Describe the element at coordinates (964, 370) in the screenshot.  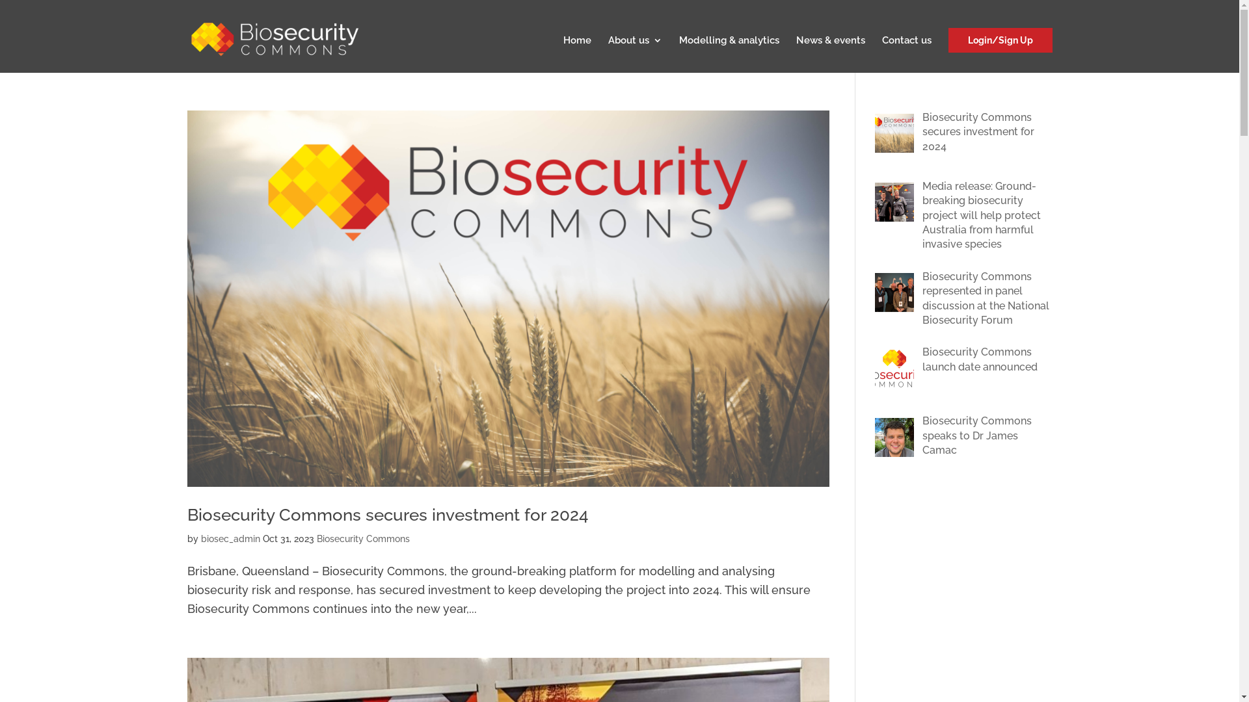
I see `Biosecurity Commons launch date announced` at that location.